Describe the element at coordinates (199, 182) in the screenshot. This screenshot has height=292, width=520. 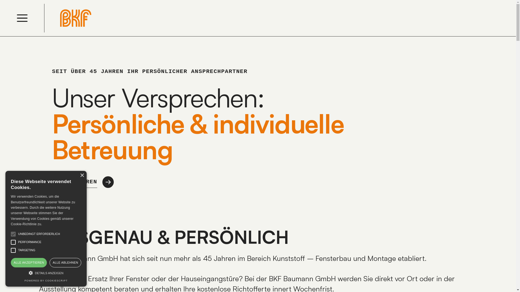
I see `KONTAKTIEREN` at that location.